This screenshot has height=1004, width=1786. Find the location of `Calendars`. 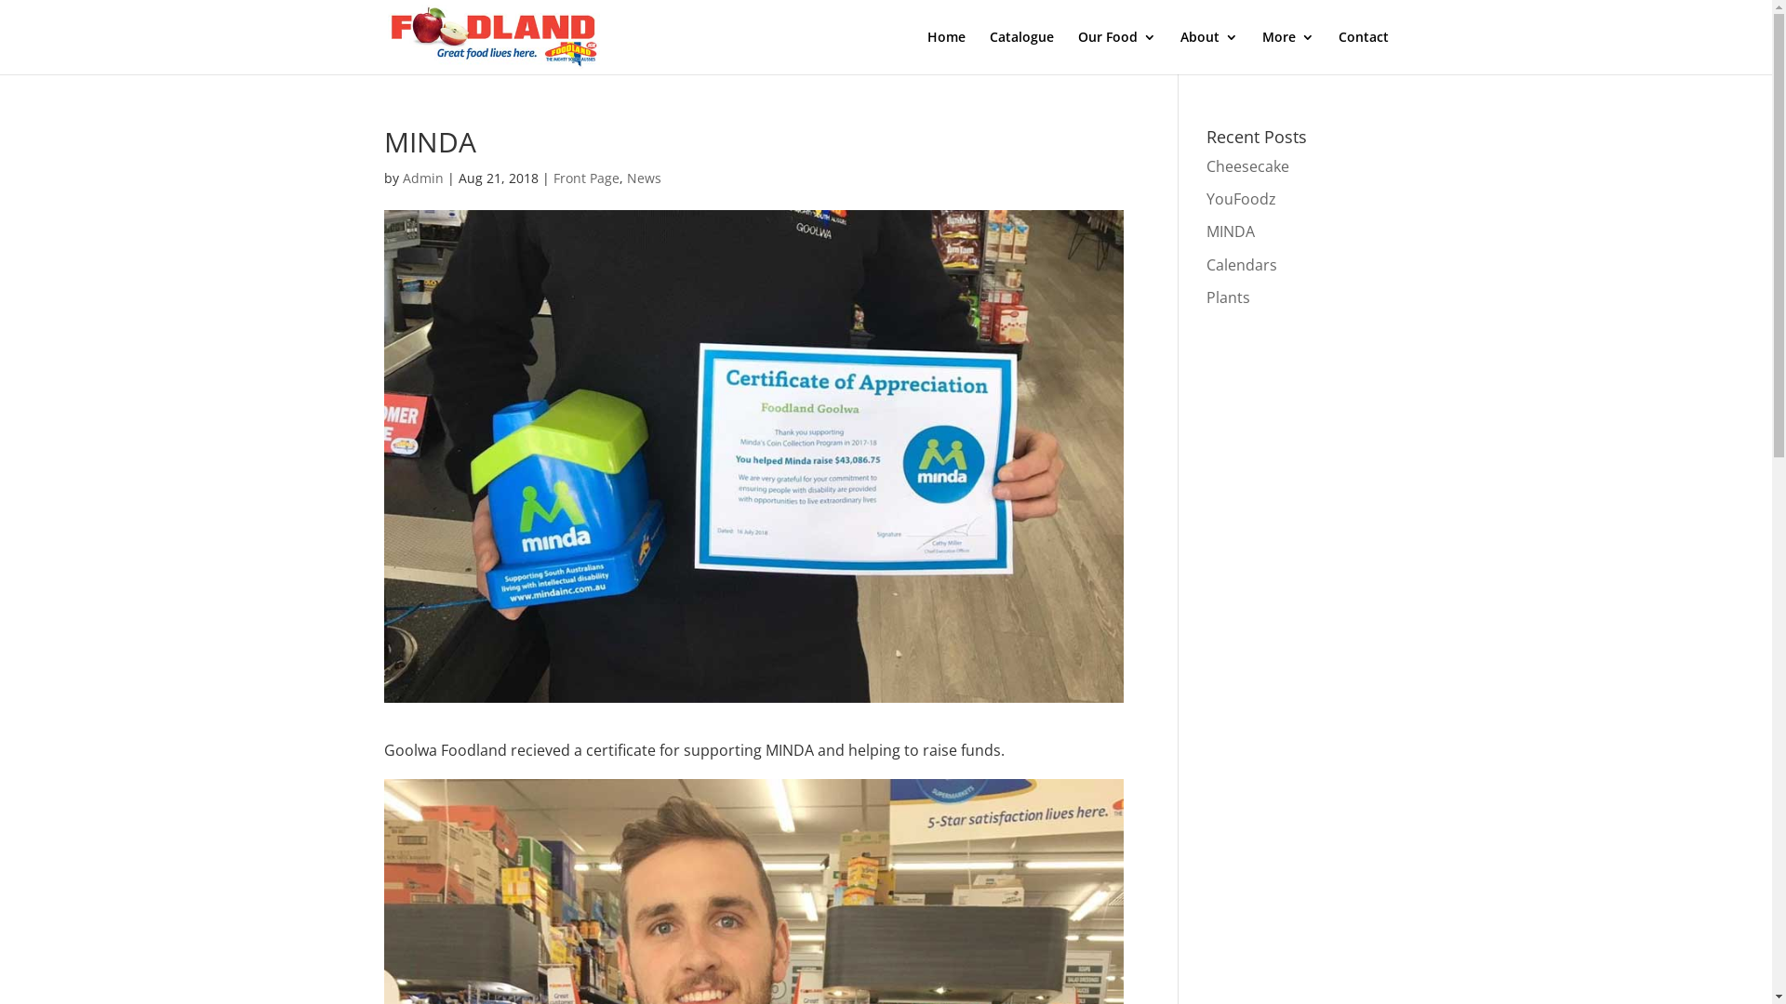

Calendars is located at coordinates (1242, 265).